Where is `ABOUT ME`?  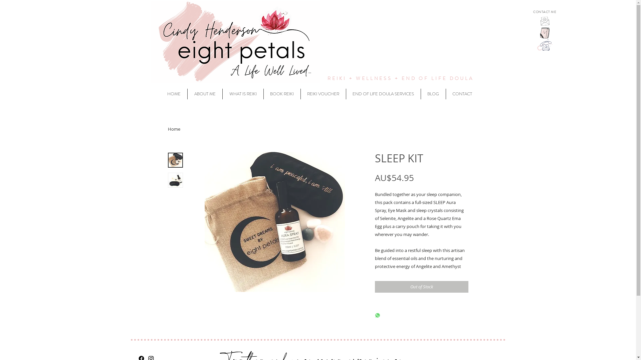 ABOUT ME is located at coordinates (205, 94).